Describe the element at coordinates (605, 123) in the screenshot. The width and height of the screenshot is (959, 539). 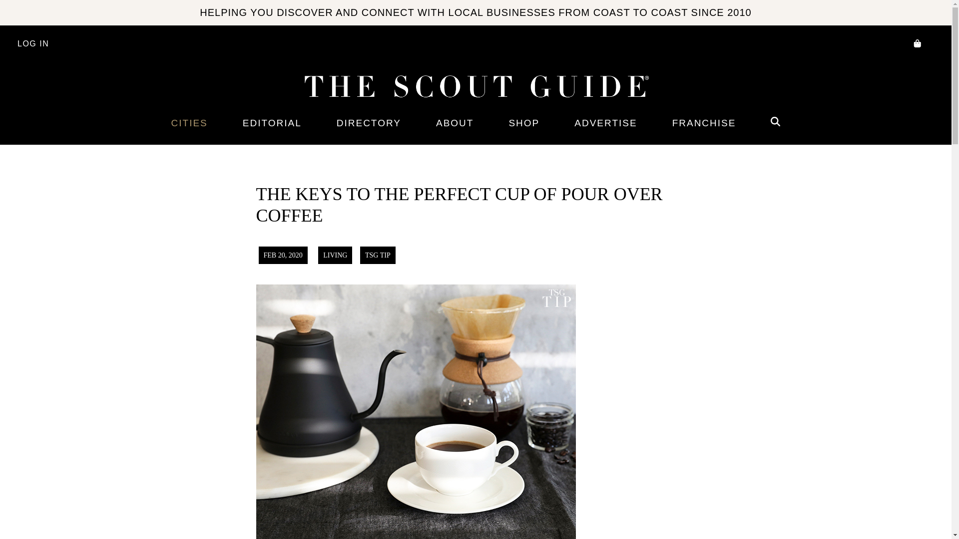
I see `ADVERTISE` at that location.